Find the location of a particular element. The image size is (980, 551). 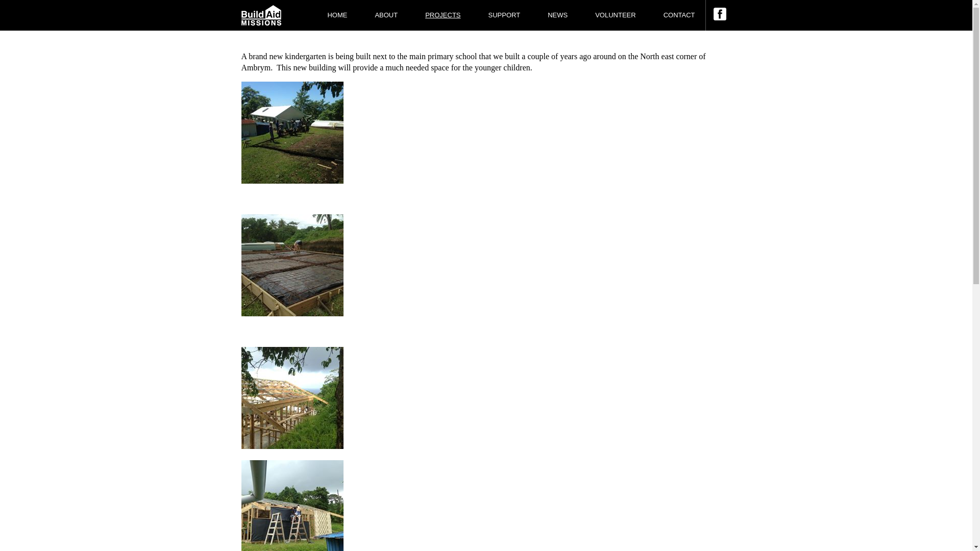

NEWS is located at coordinates (557, 15).